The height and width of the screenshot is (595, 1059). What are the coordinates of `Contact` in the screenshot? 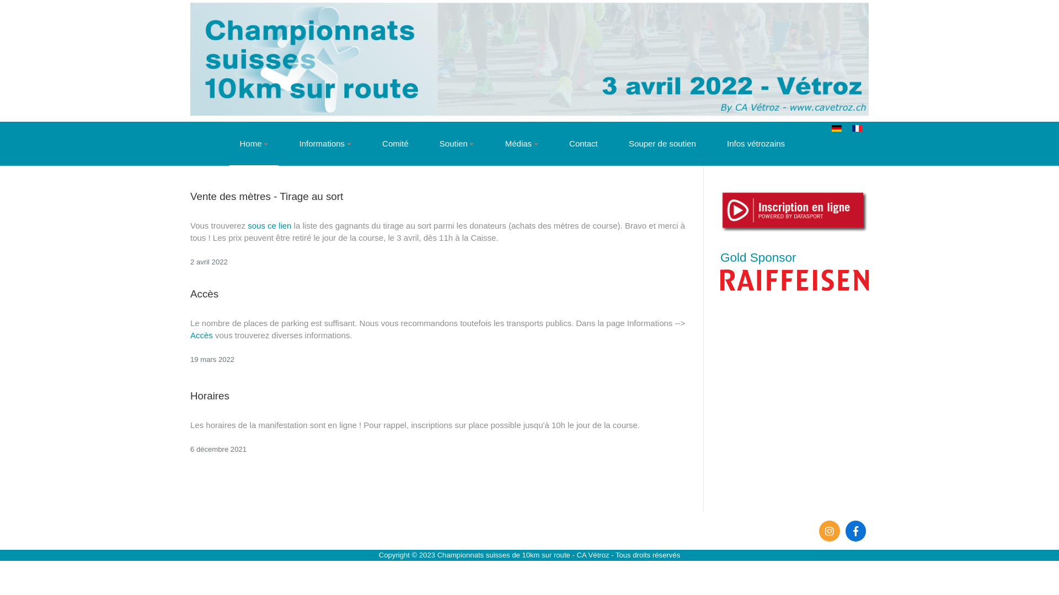 It's located at (584, 144).